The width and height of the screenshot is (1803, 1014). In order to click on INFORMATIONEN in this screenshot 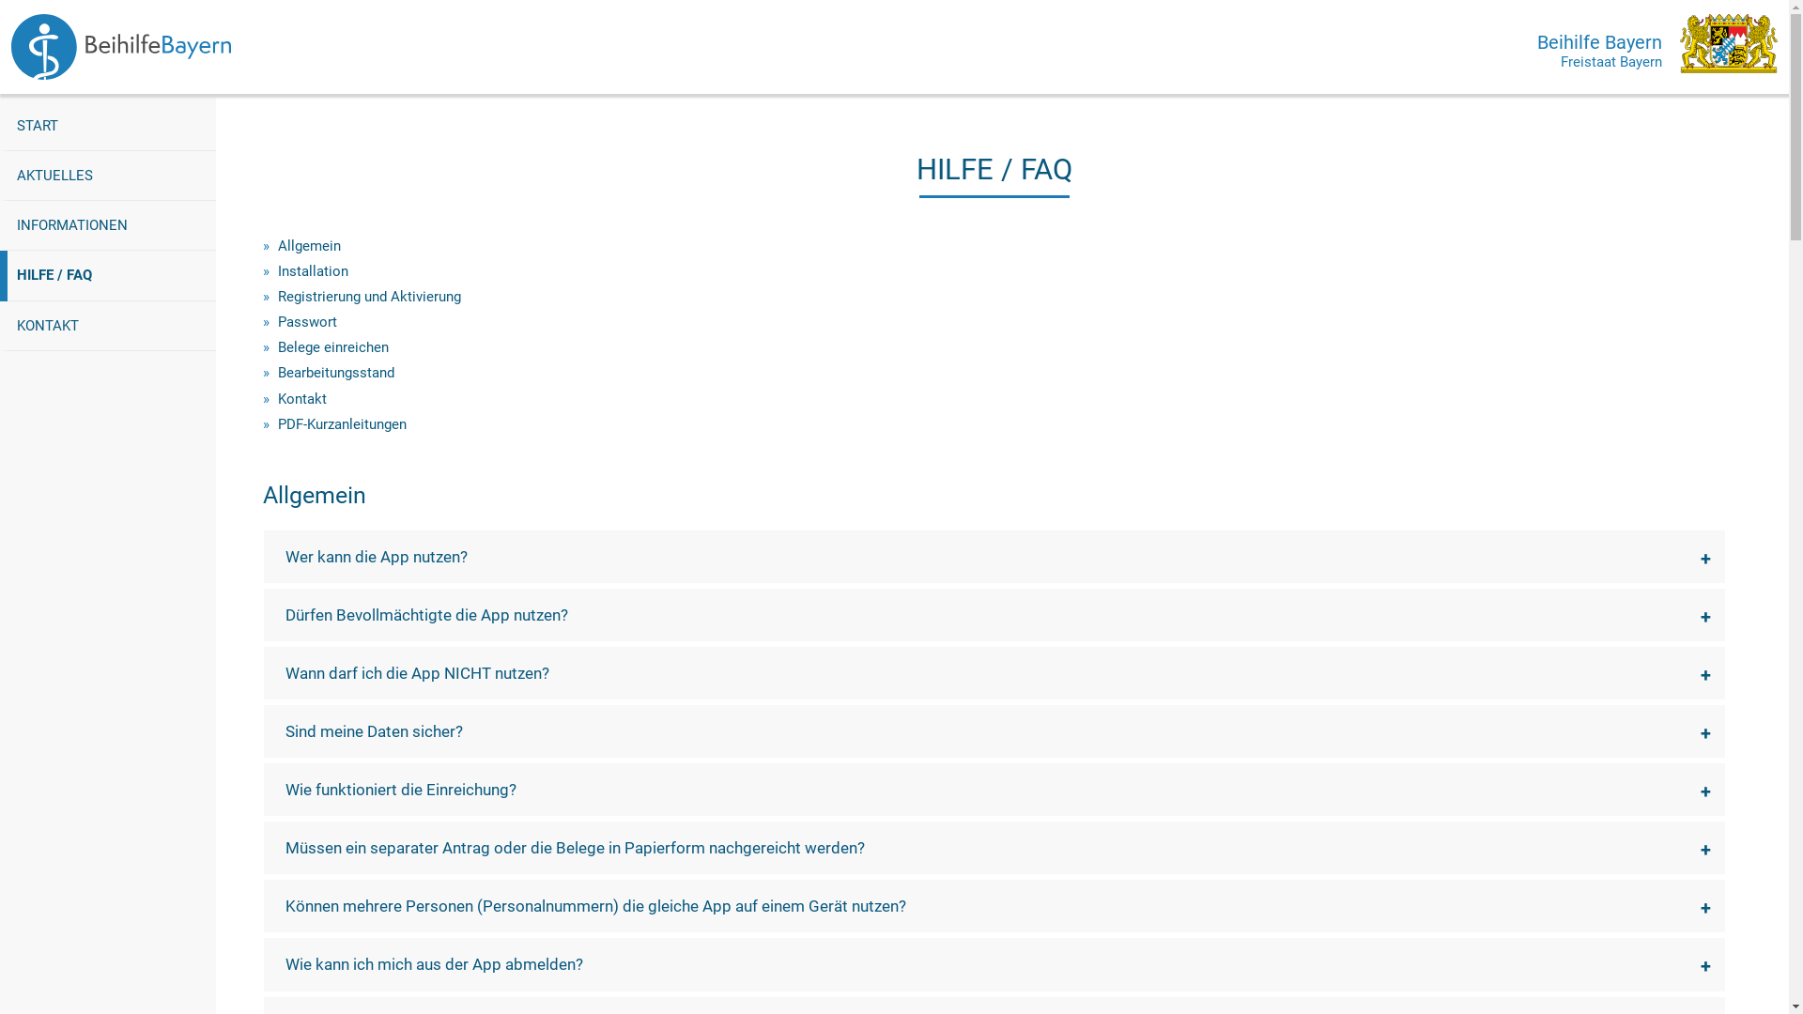, I will do `click(108, 225)`.